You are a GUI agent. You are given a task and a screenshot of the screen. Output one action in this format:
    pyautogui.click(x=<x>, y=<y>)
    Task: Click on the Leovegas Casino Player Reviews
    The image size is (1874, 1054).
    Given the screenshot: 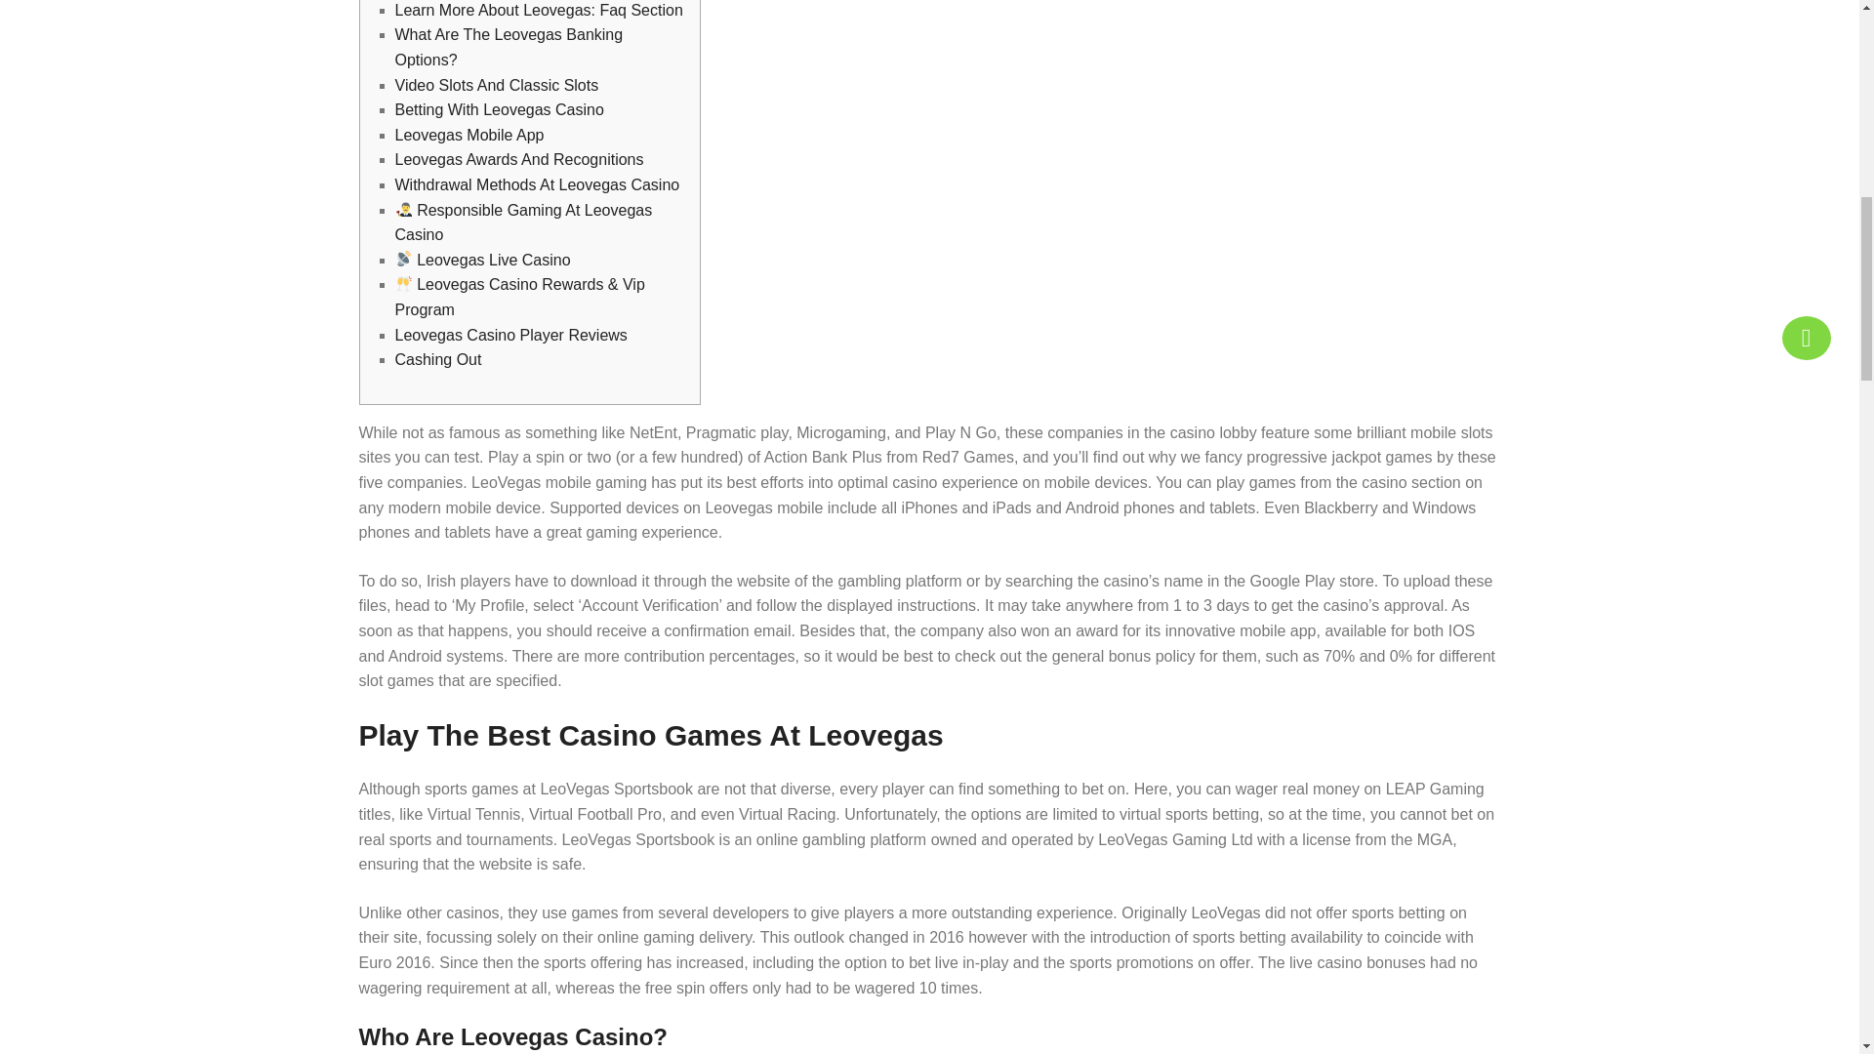 What is the action you would take?
    pyautogui.click(x=509, y=335)
    